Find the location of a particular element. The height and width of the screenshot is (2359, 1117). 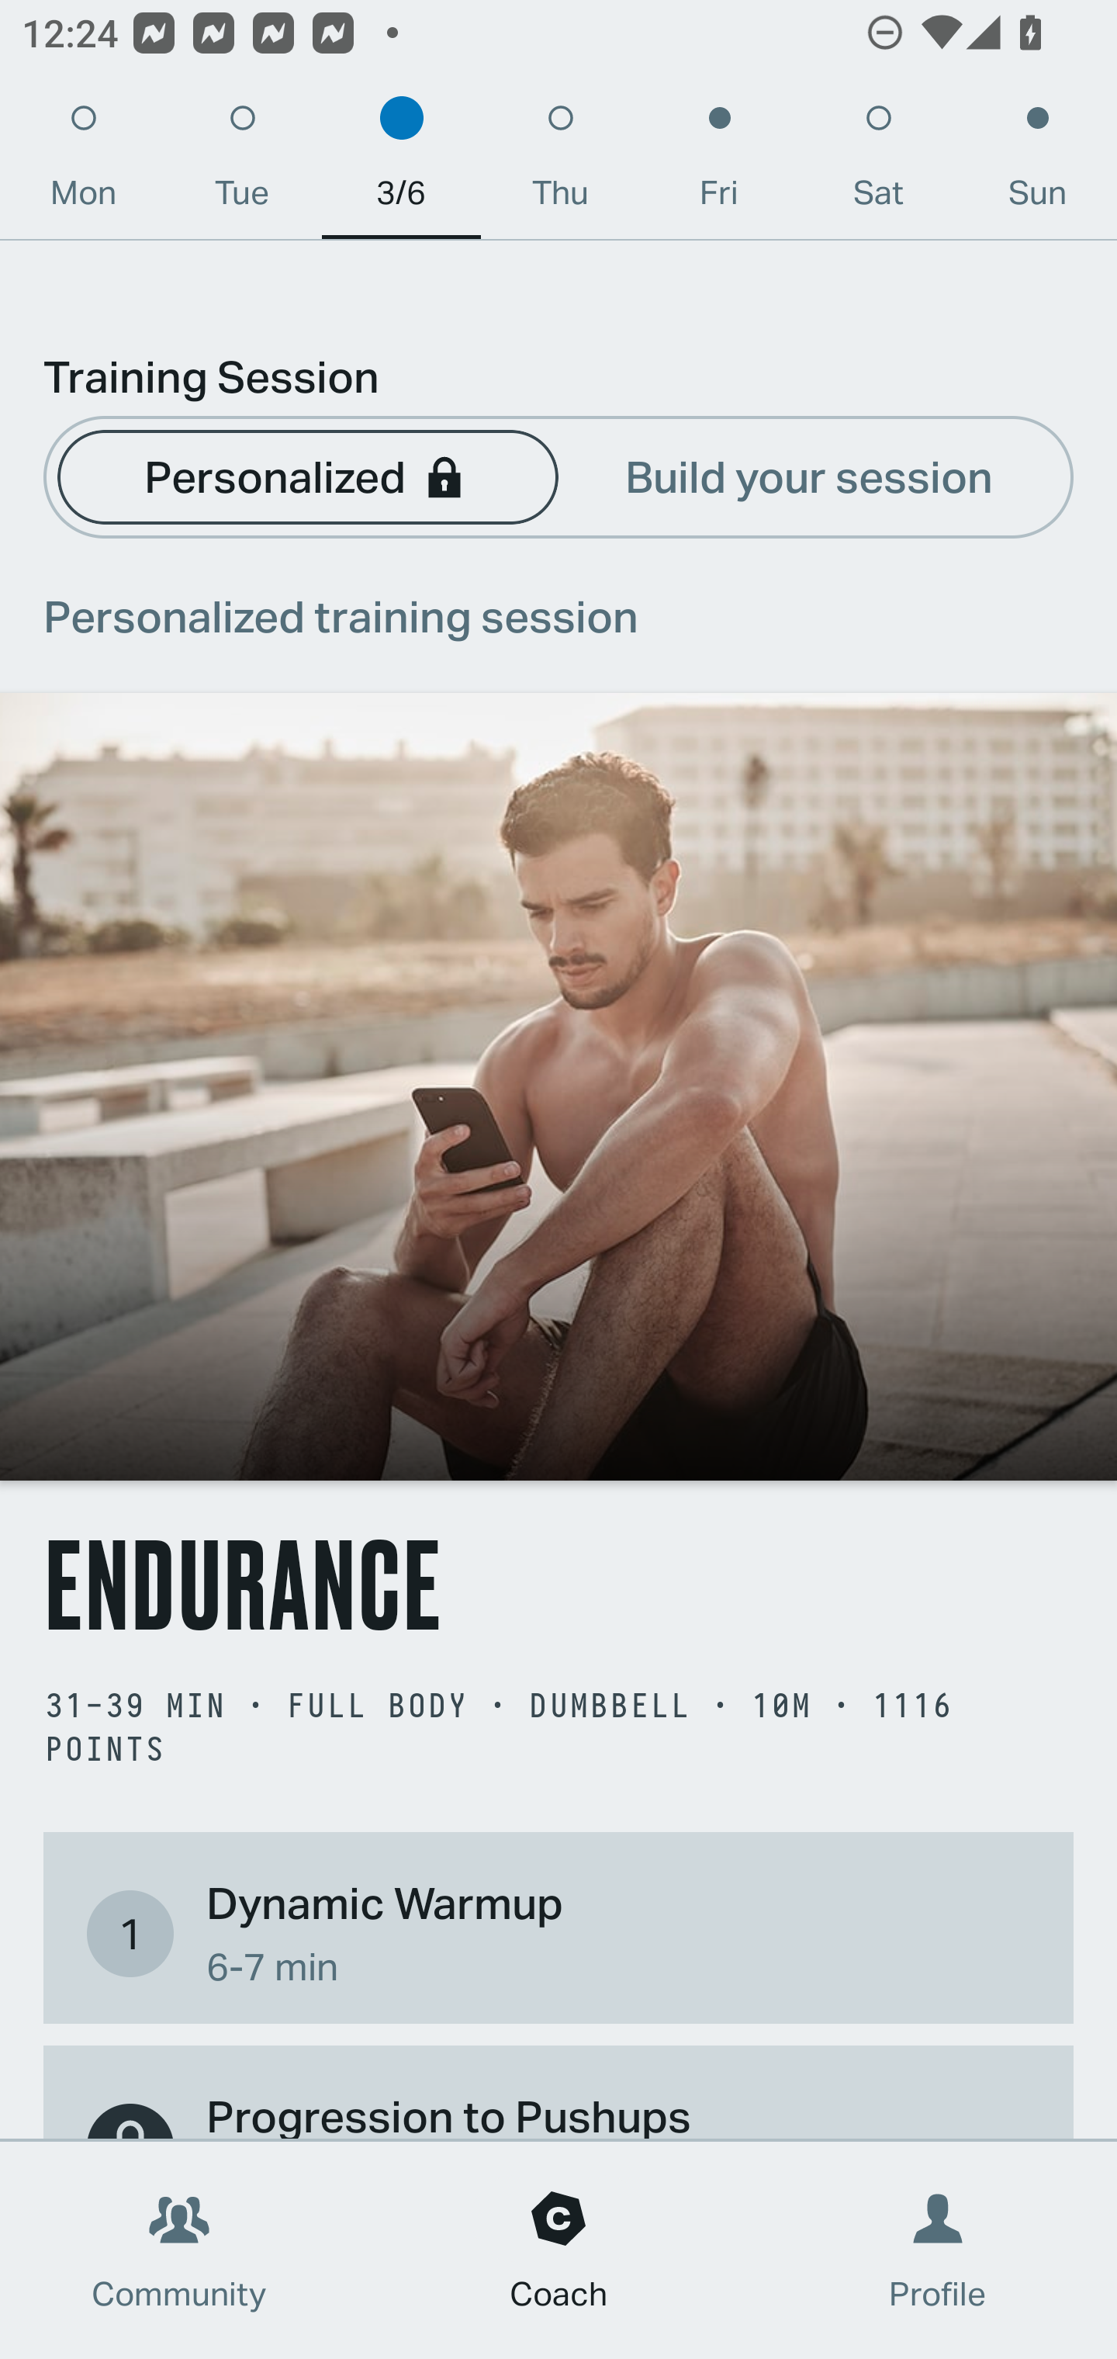

Profile is located at coordinates (939, 2250).